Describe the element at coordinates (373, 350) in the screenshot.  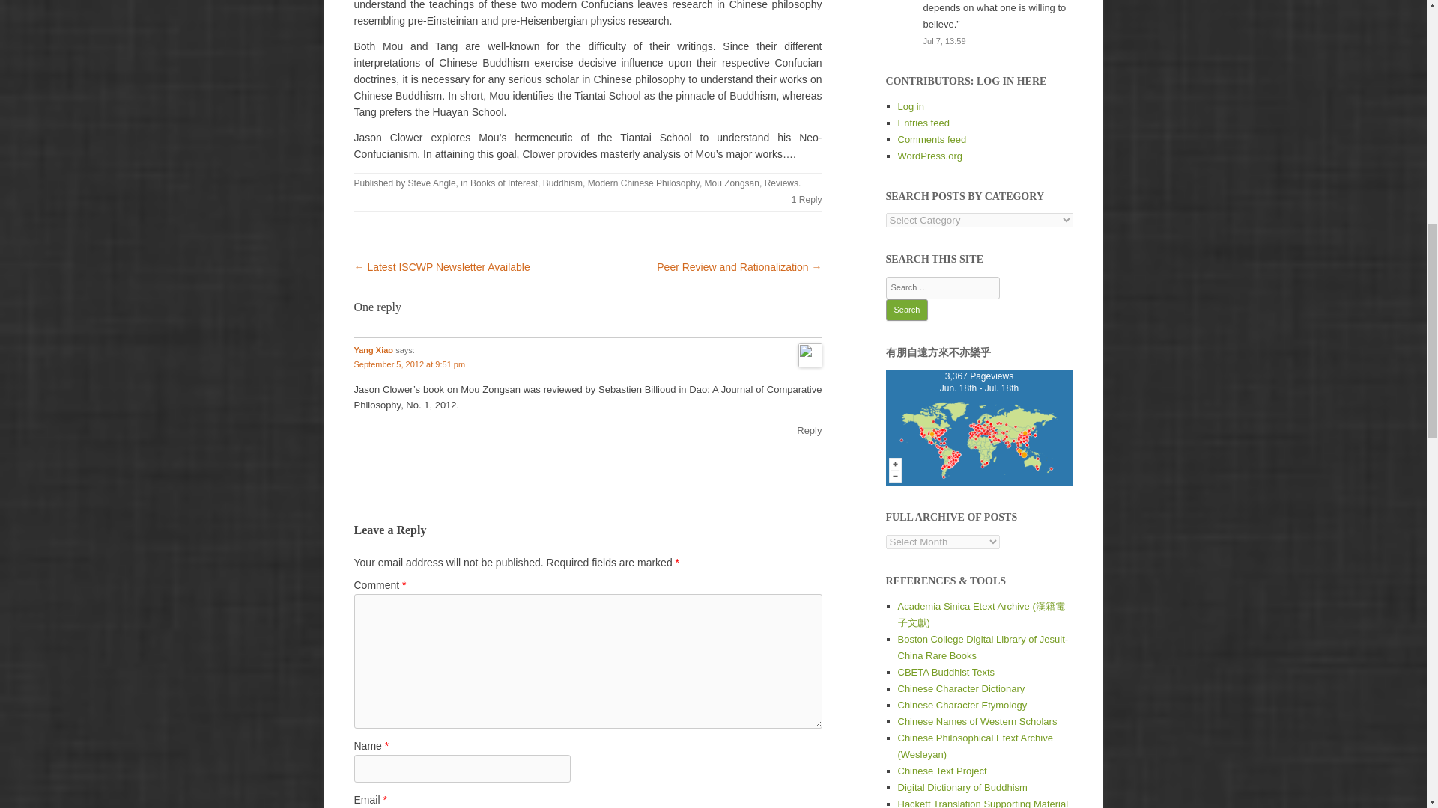
I see `Yang Xiao` at that location.